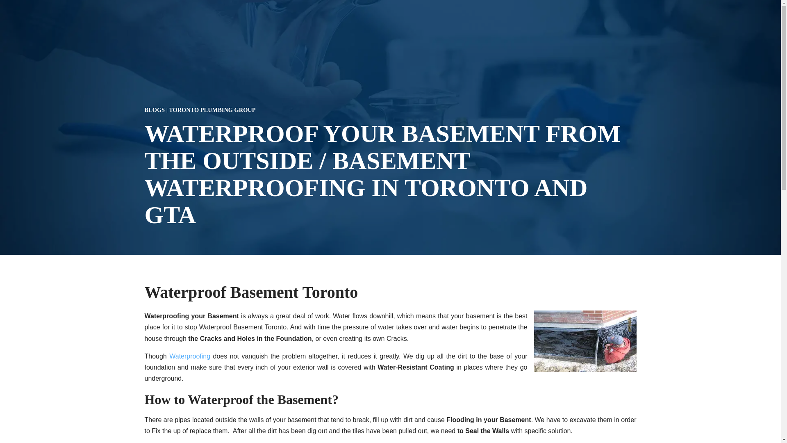  Describe the element at coordinates (189, 356) in the screenshot. I see `Basement Waterproofingin Toronto and GTA` at that location.